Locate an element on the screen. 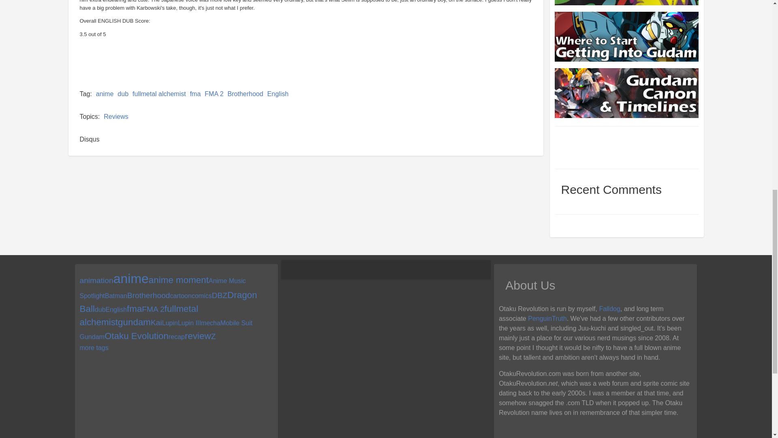 This screenshot has height=438, width=778. Dragon Ball is located at coordinates (168, 302).